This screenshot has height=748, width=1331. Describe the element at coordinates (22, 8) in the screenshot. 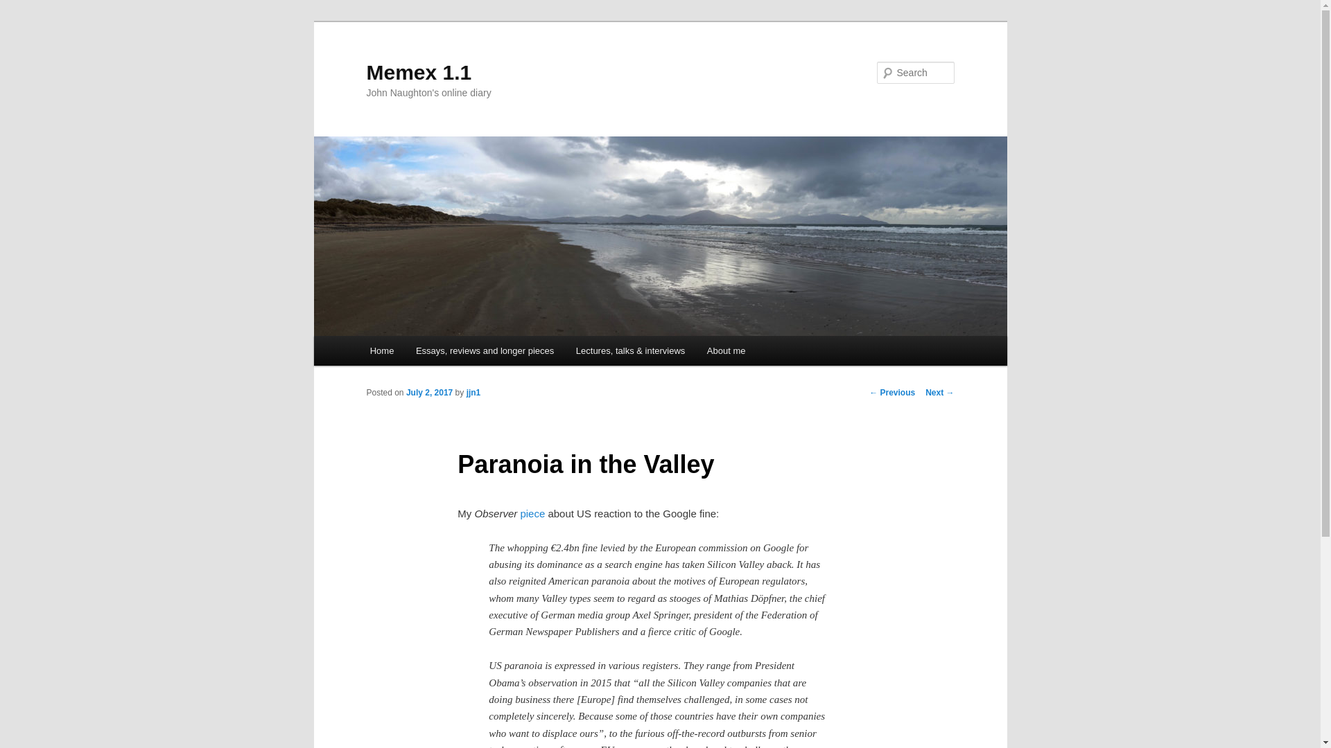

I see `Search` at that location.